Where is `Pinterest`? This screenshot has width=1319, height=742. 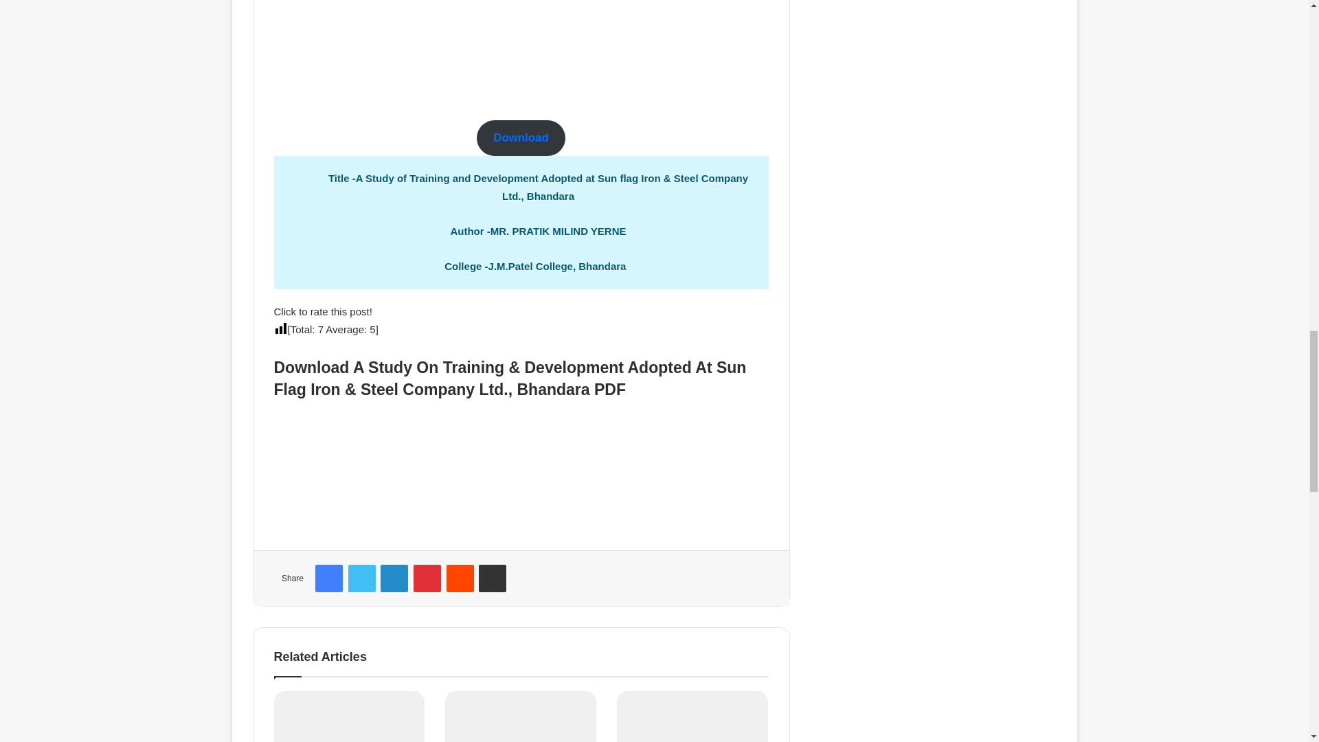
Pinterest is located at coordinates (427, 578).